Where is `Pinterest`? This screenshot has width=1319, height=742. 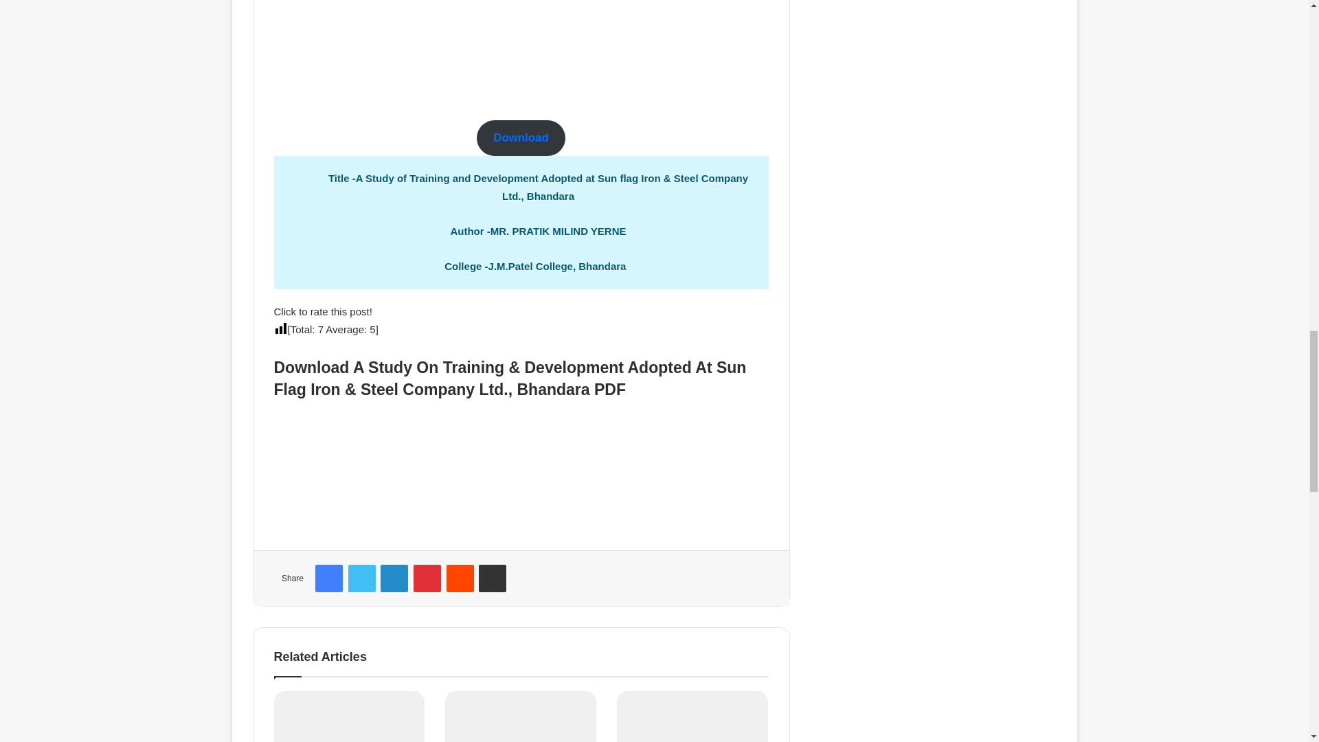
Pinterest is located at coordinates (427, 578).